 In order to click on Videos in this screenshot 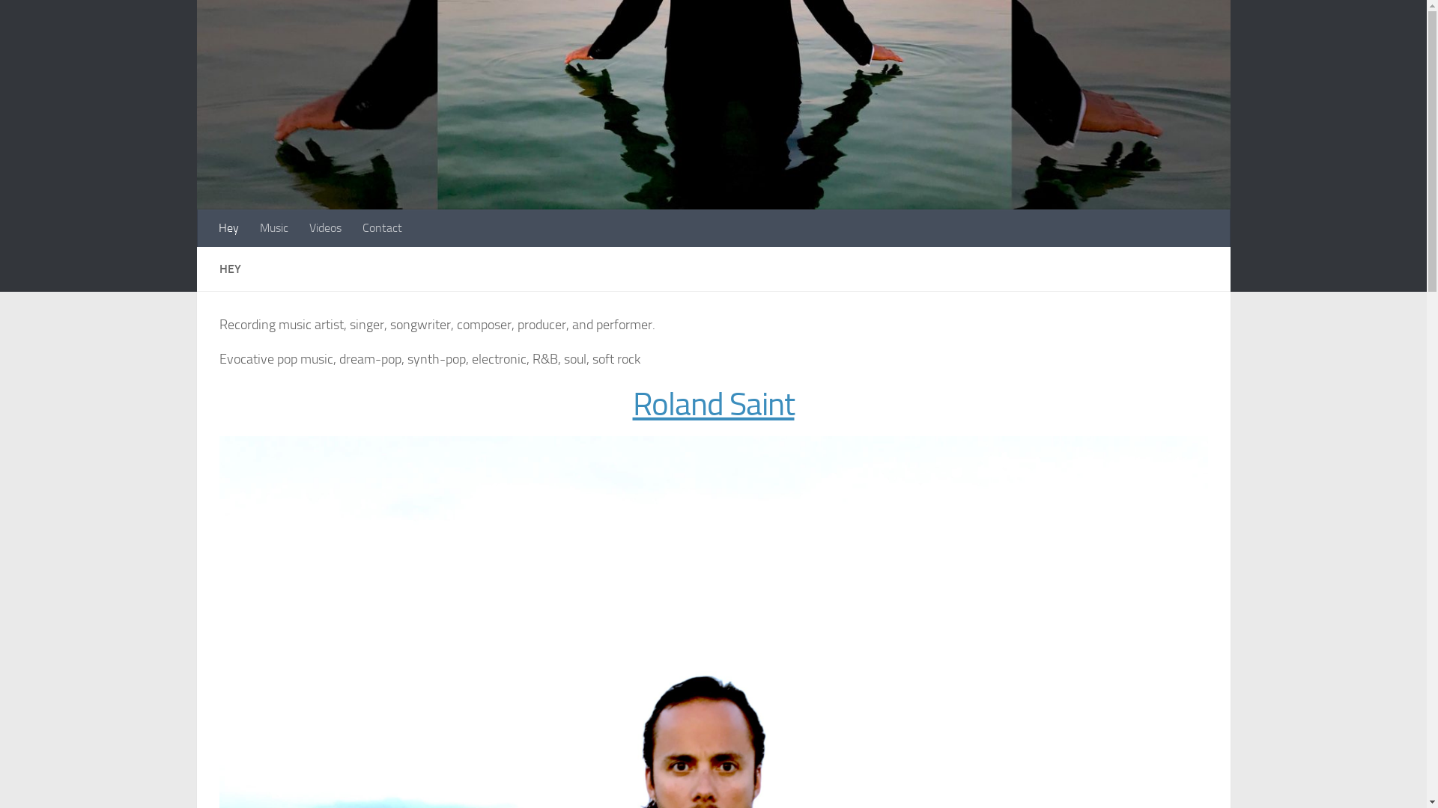, I will do `click(325, 228)`.